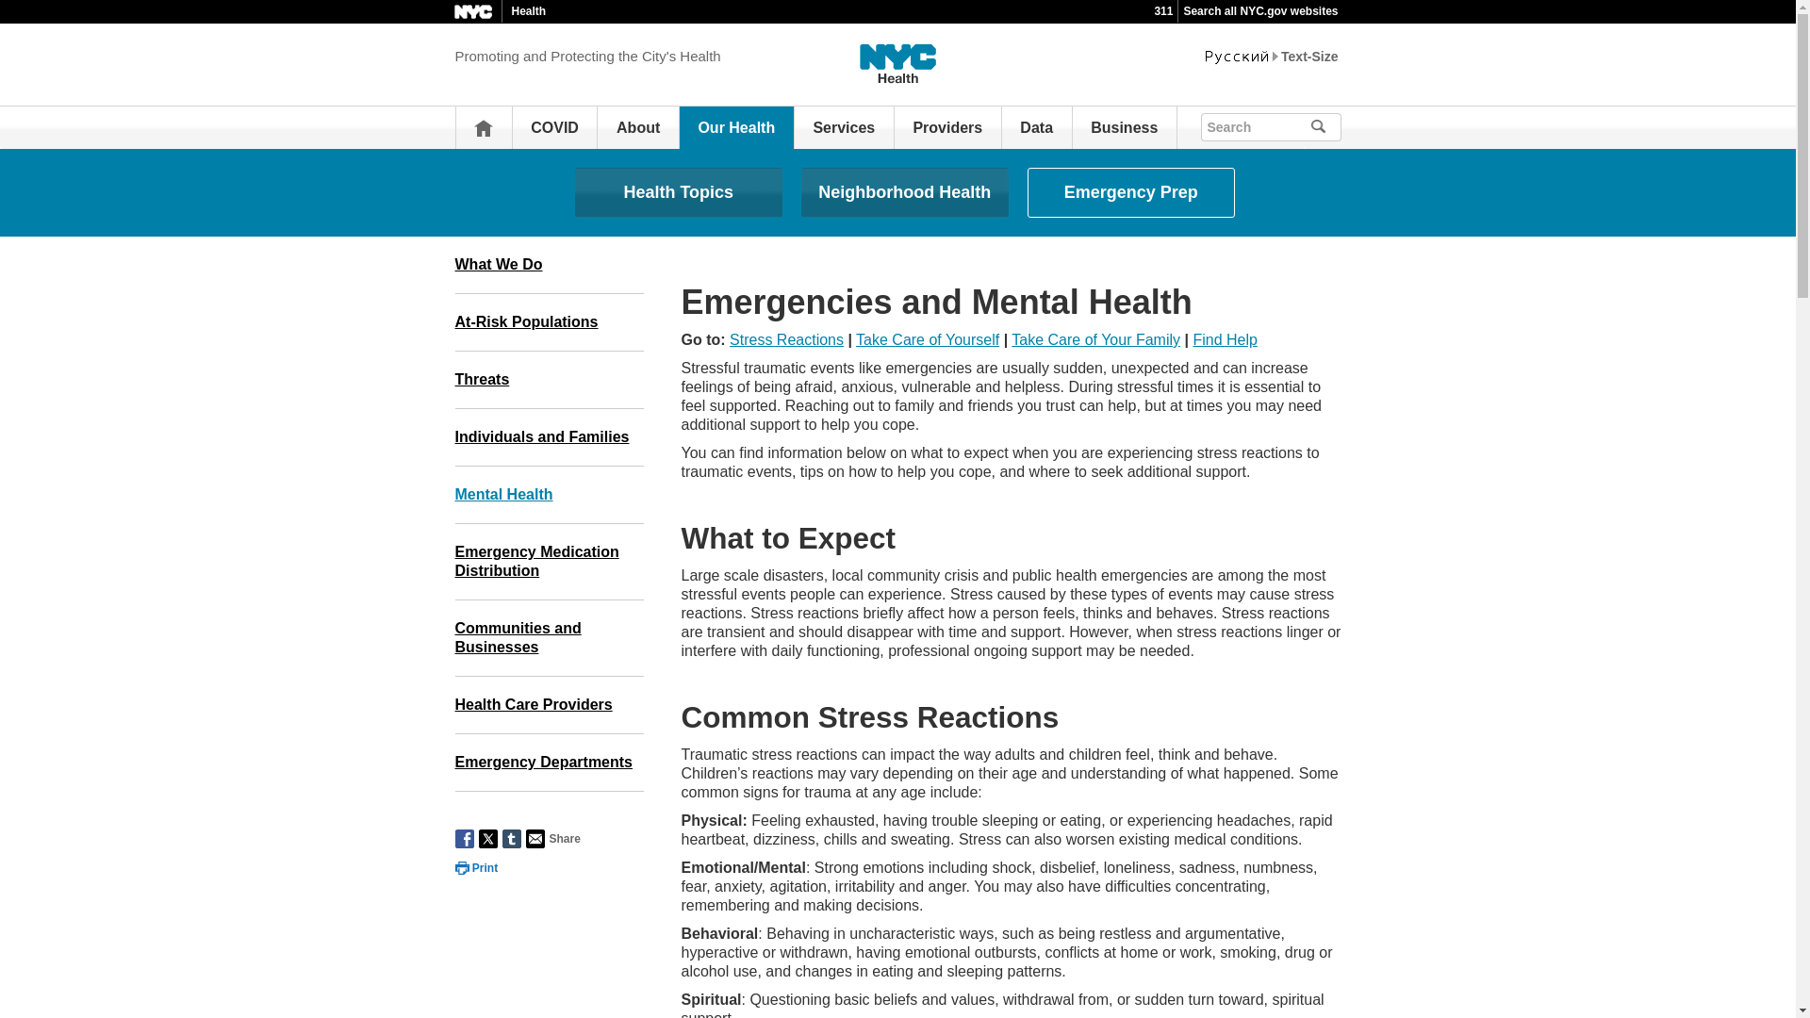  What do you see at coordinates (548, 437) in the screenshot?
I see `Individuals and Families` at bounding box center [548, 437].